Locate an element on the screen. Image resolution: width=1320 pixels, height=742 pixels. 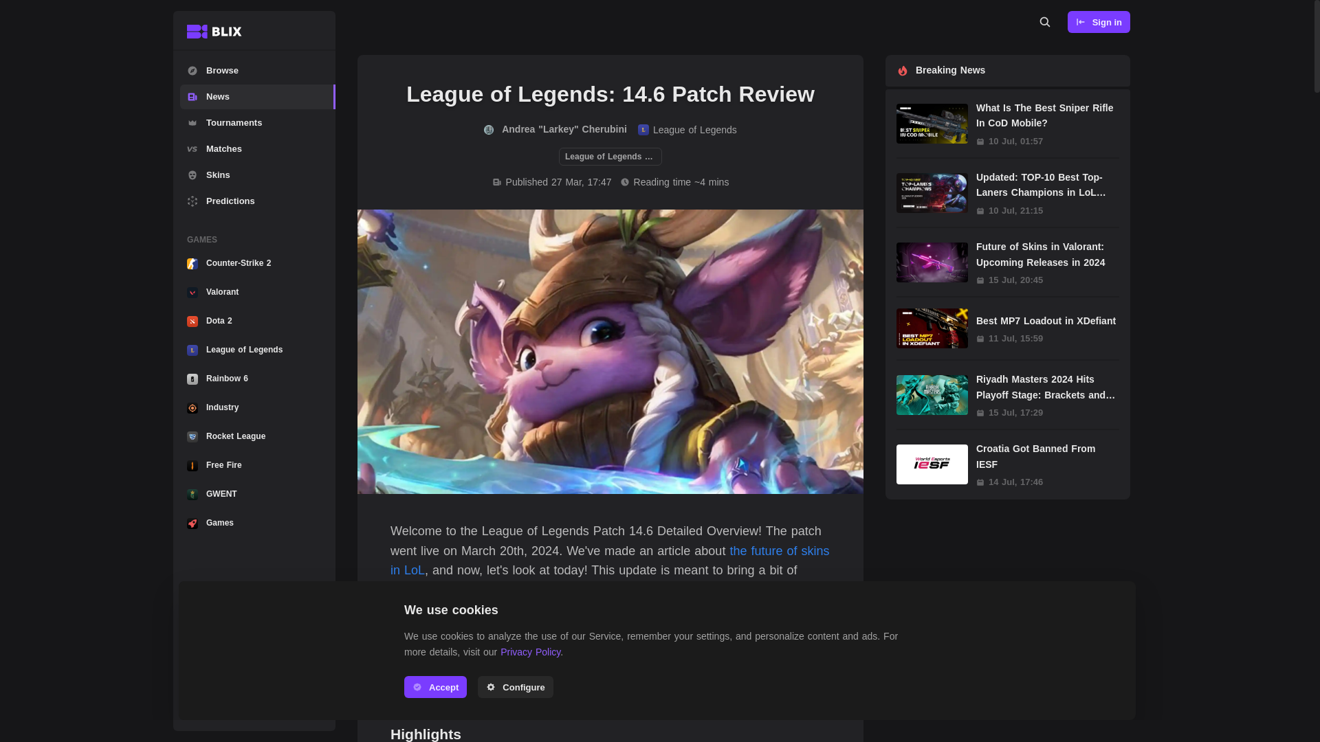
Tournaments is located at coordinates (257, 122).